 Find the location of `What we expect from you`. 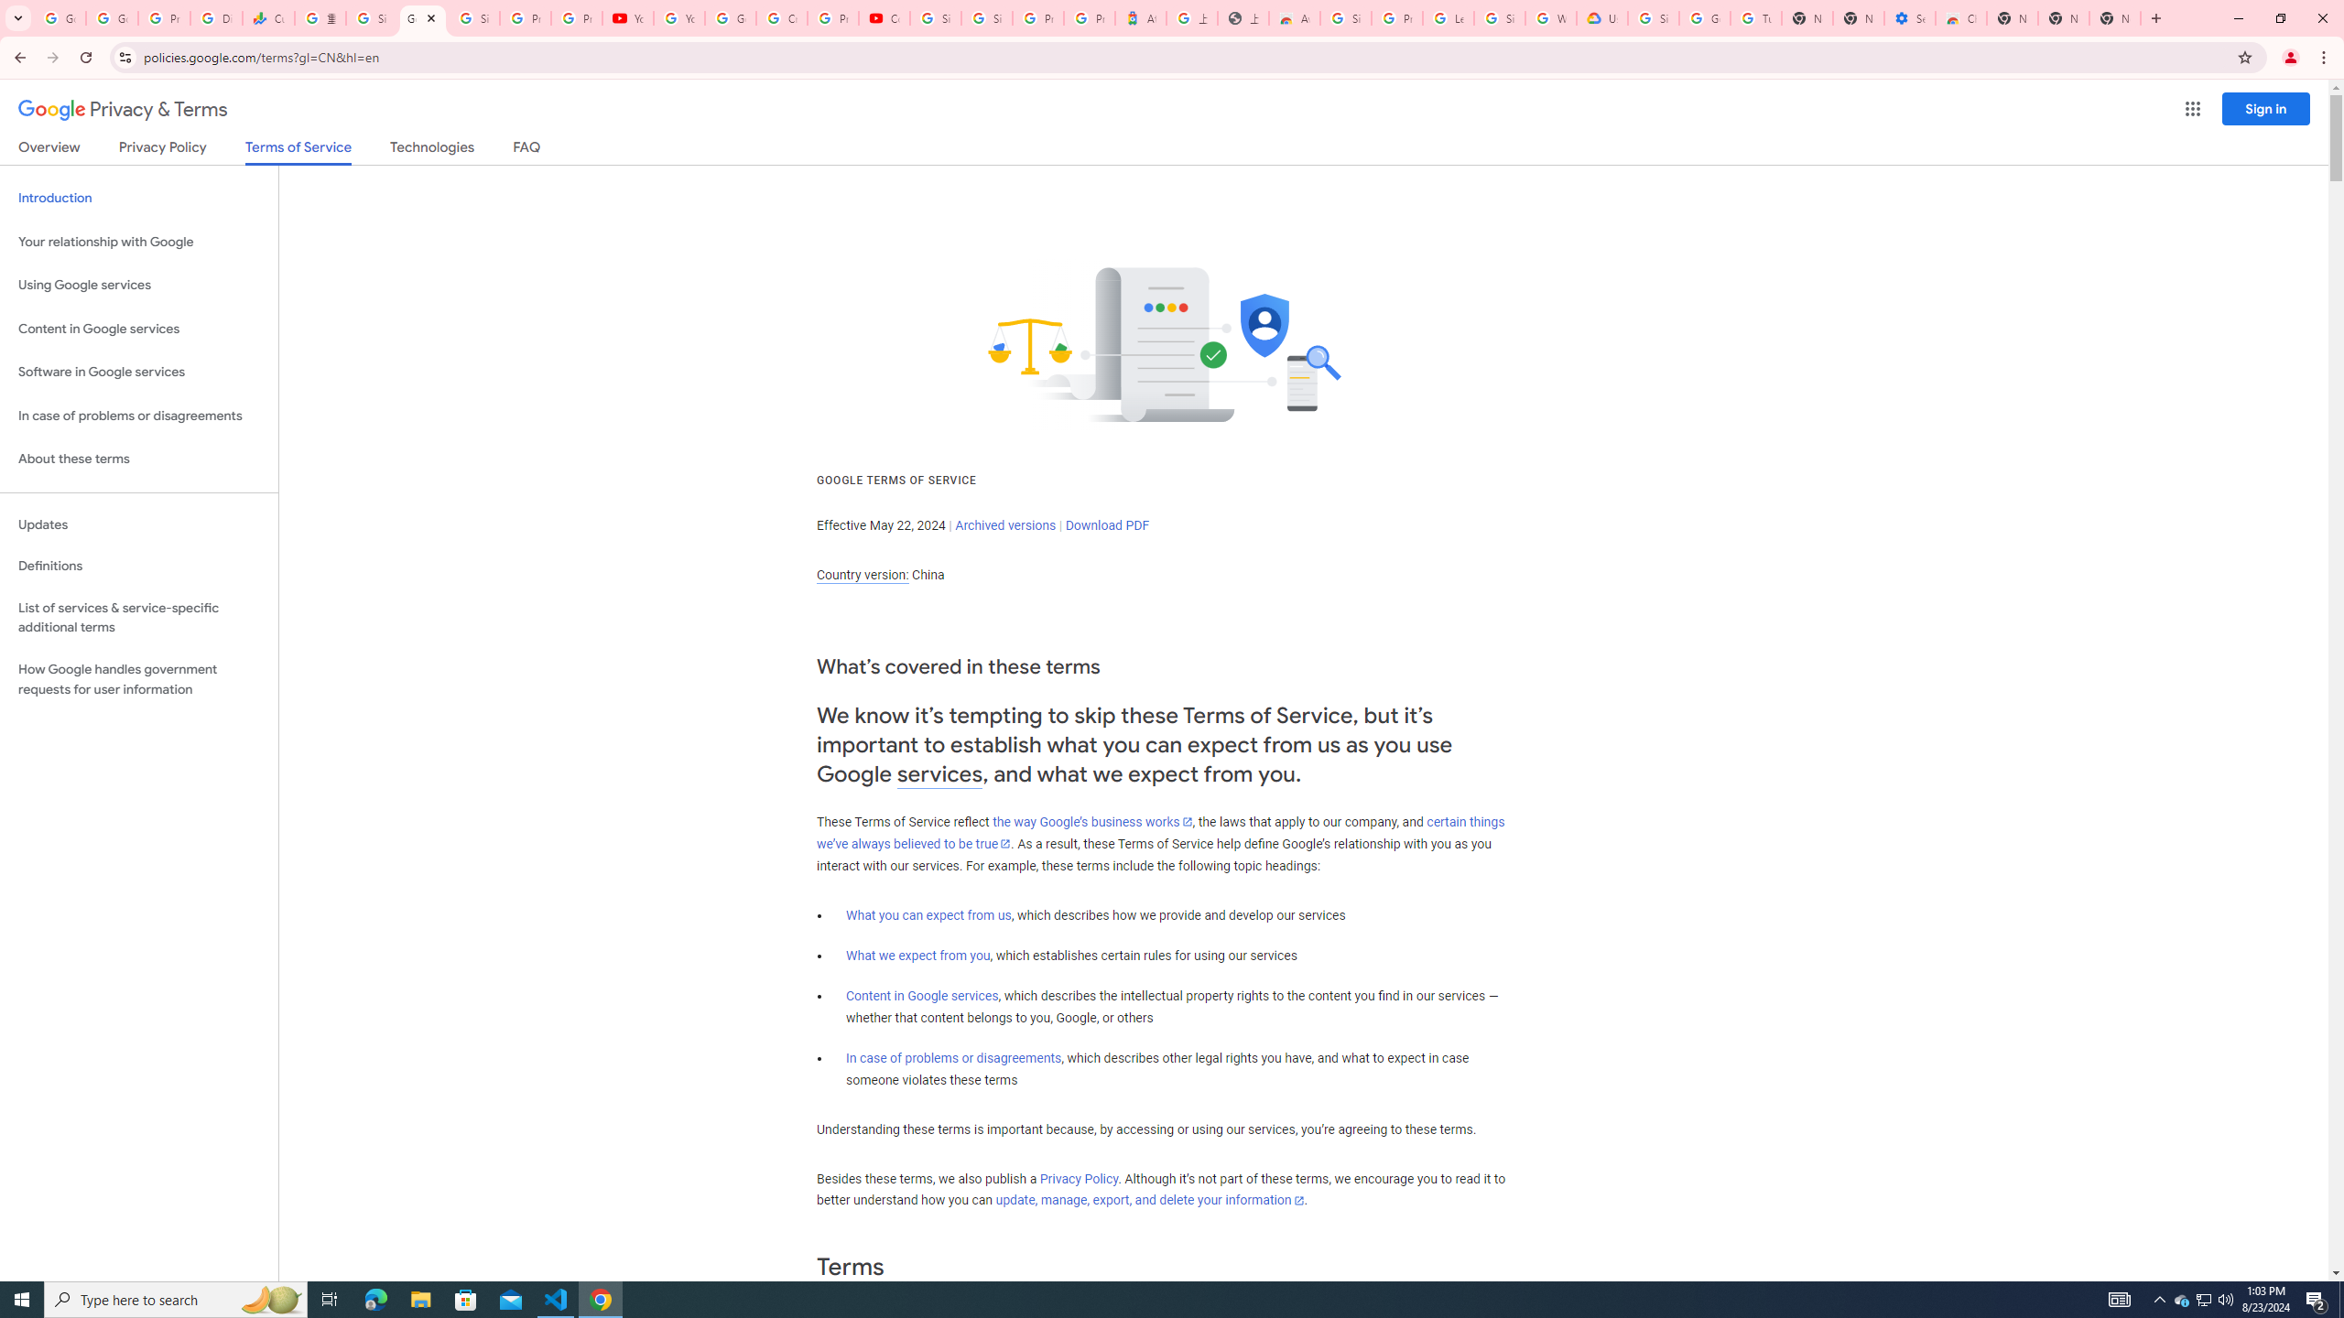

What we expect from you is located at coordinates (918, 956).